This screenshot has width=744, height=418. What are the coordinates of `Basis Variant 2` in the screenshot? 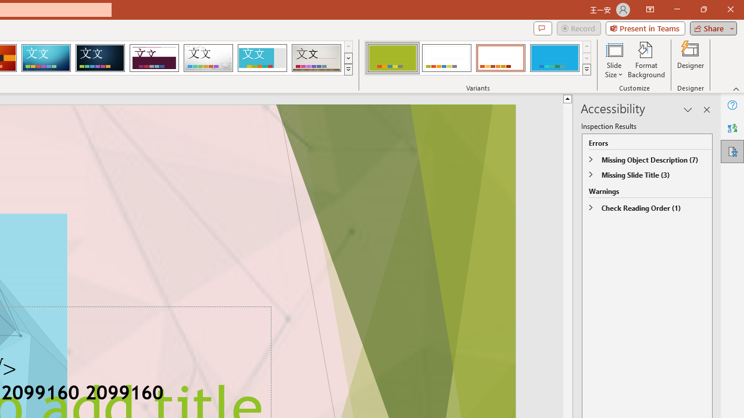 It's located at (446, 58).